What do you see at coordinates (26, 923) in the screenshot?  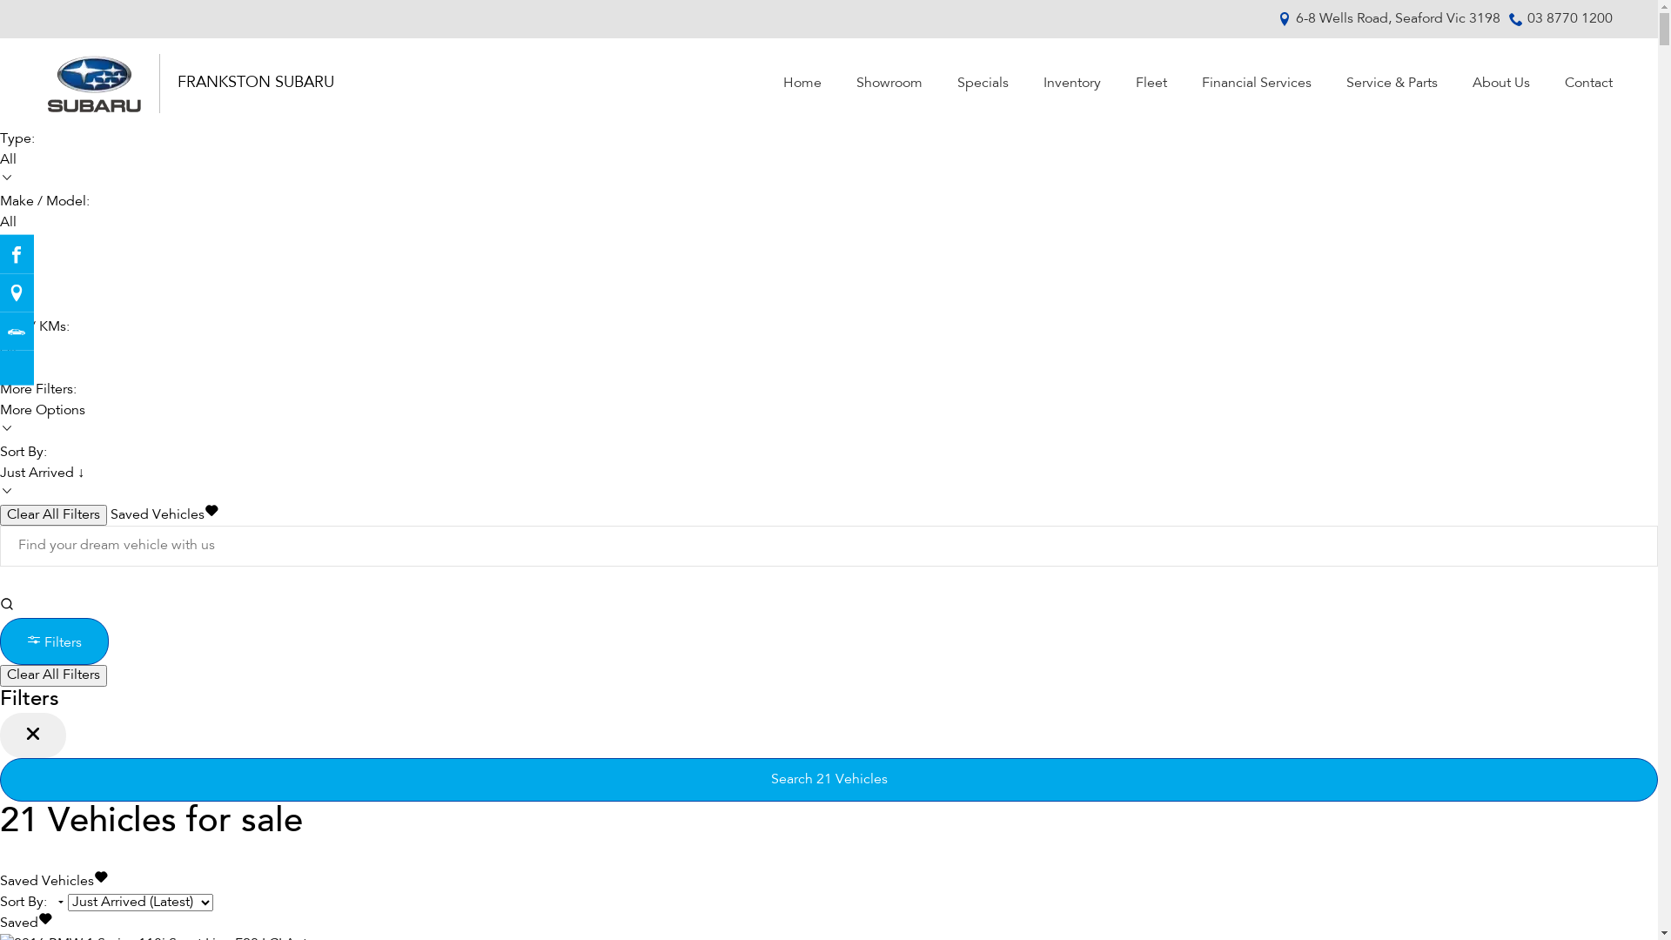 I see `Saved` at bounding box center [26, 923].